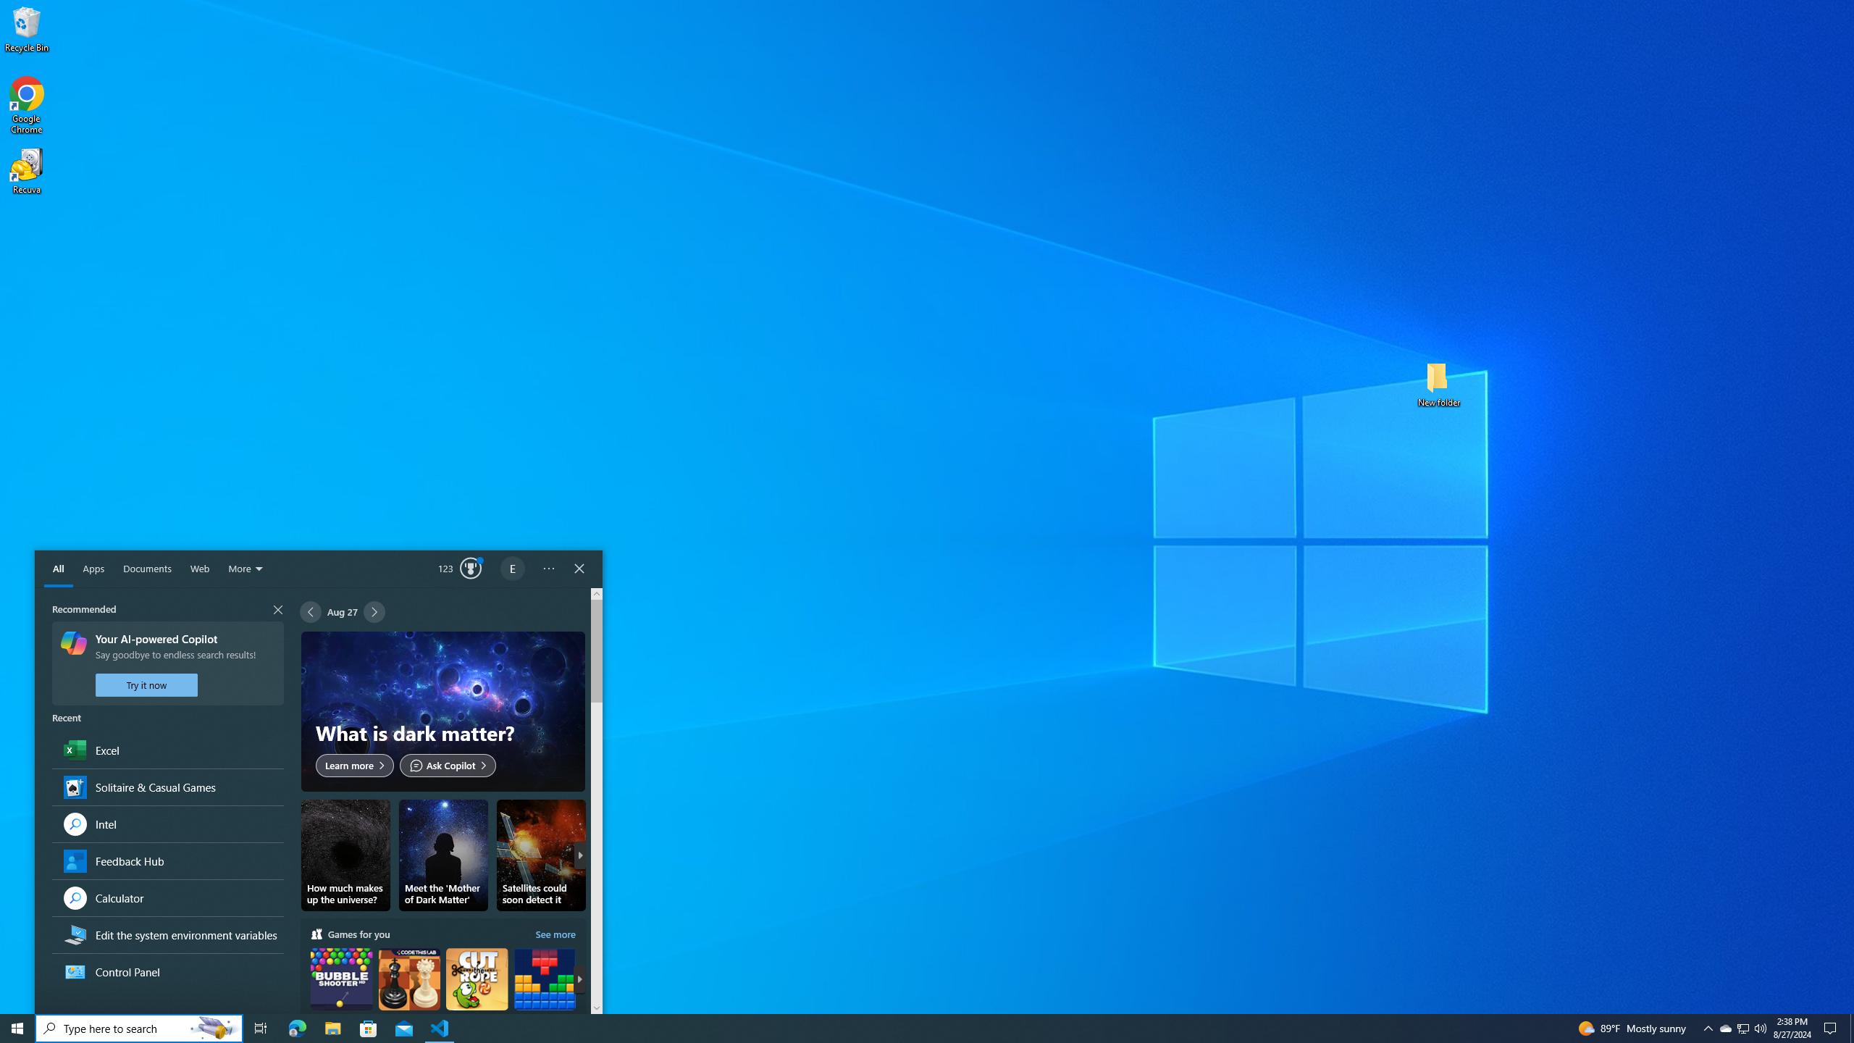 The width and height of the screenshot is (1854, 1043). Describe the element at coordinates (93, 569) in the screenshot. I see `Apps` at that location.